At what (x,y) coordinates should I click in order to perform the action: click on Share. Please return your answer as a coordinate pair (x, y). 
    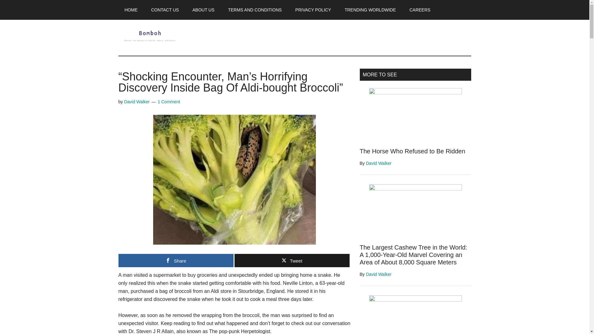
    Looking at the image, I should click on (176, 260).